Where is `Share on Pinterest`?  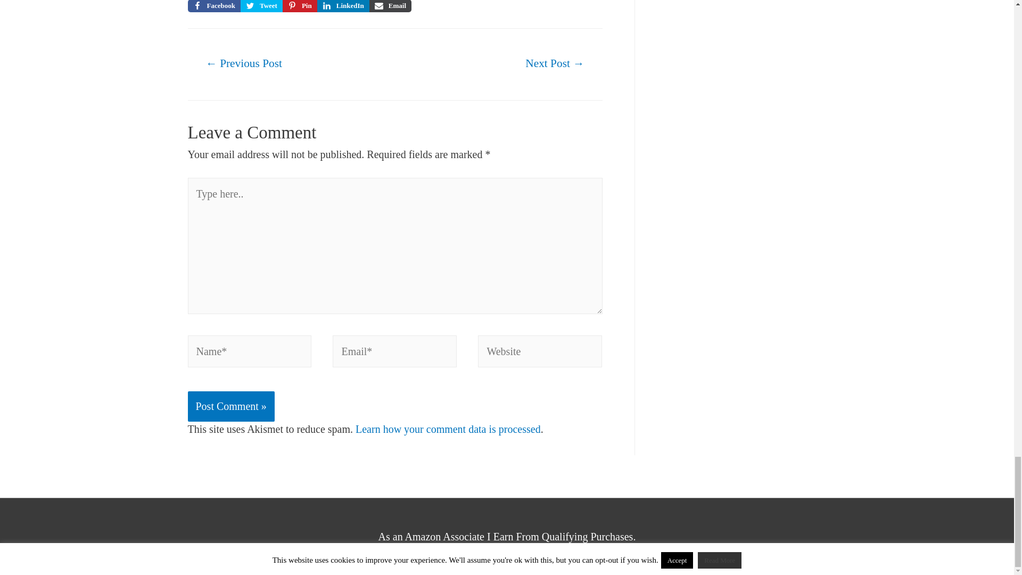
Share on Pinterest is located at coordinates (300, 6).